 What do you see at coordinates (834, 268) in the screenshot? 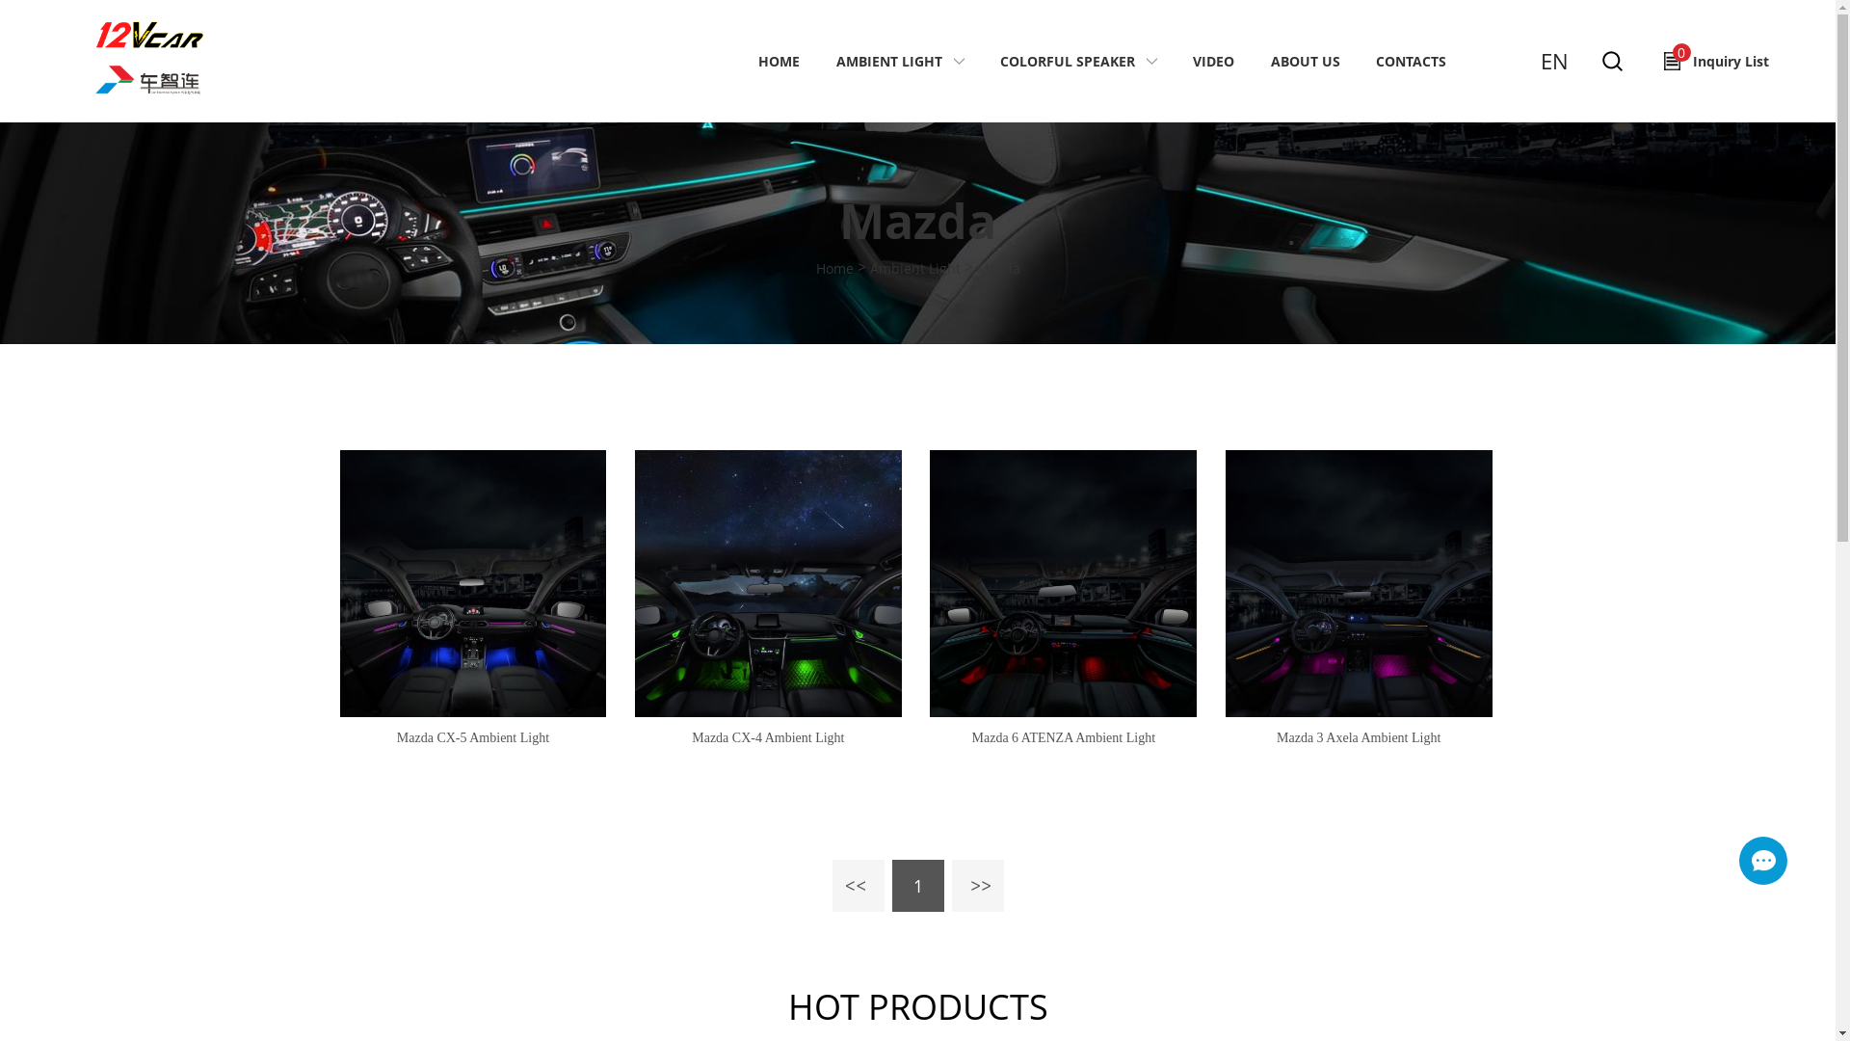
I see `Home` at bounding box center [834, 268].